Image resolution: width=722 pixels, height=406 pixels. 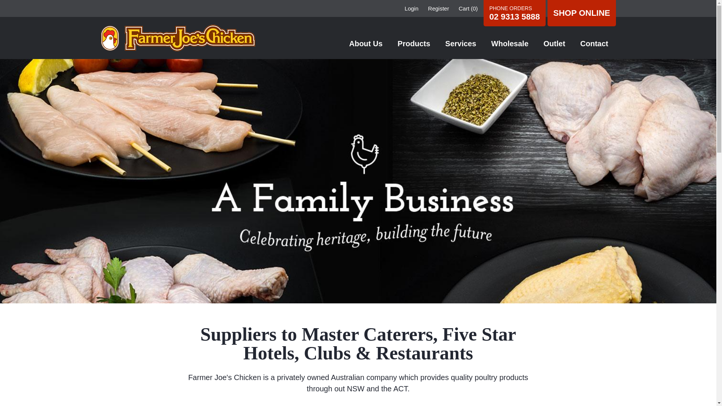 I want to click on SHOP ONLINE, so click(x=581, y=13).